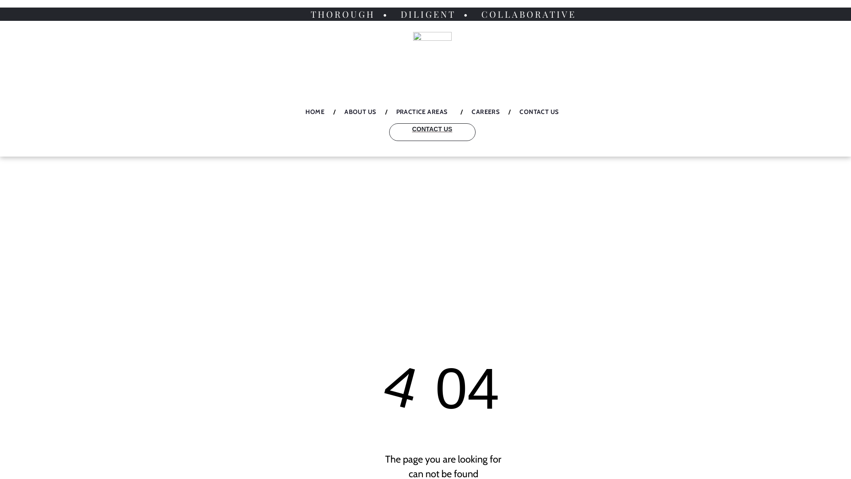  I want to click on CONTACT US, so click(433, 132).